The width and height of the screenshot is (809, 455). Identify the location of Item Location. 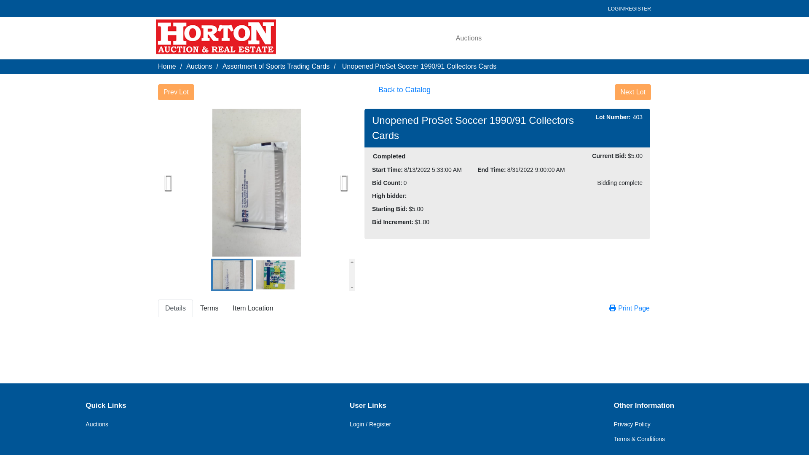
(253, 308).